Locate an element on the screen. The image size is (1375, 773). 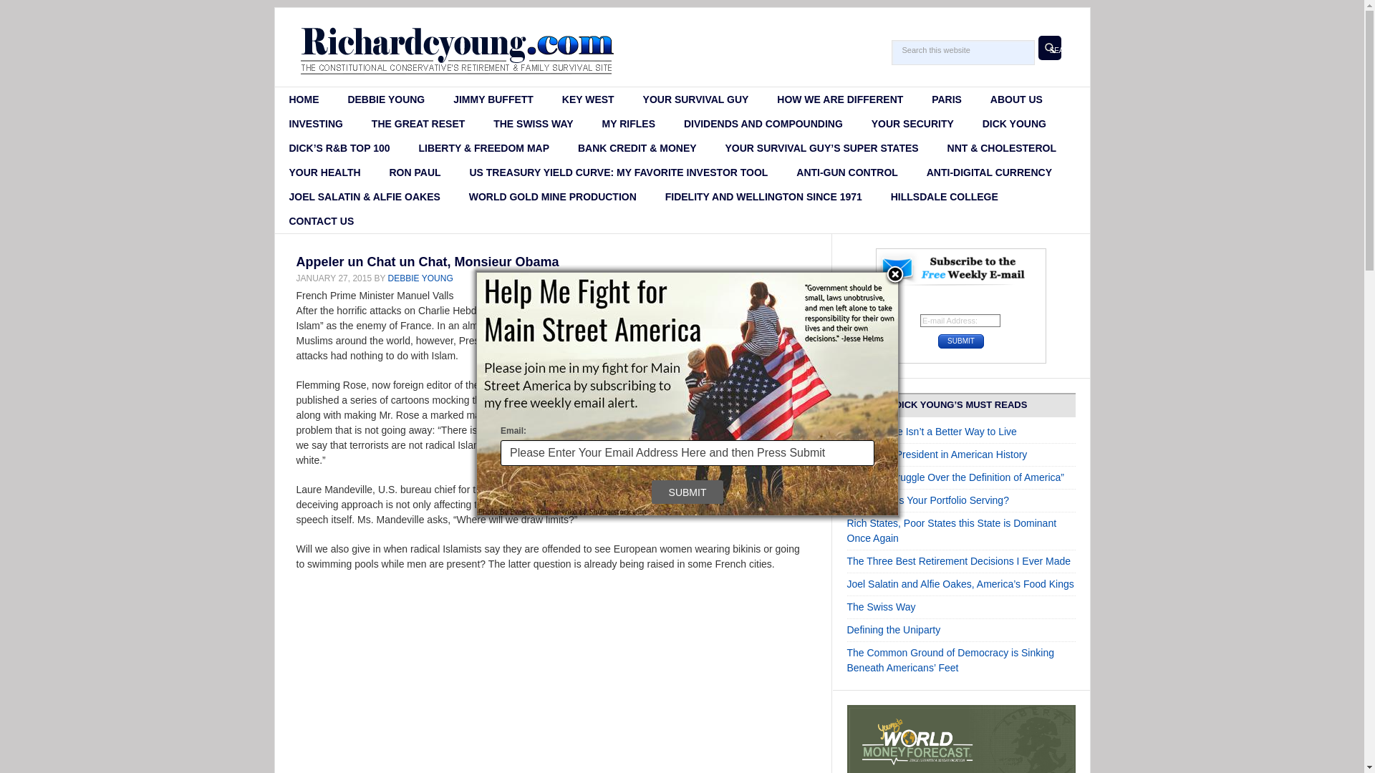
PARIS is located at coordinates (947, 99).